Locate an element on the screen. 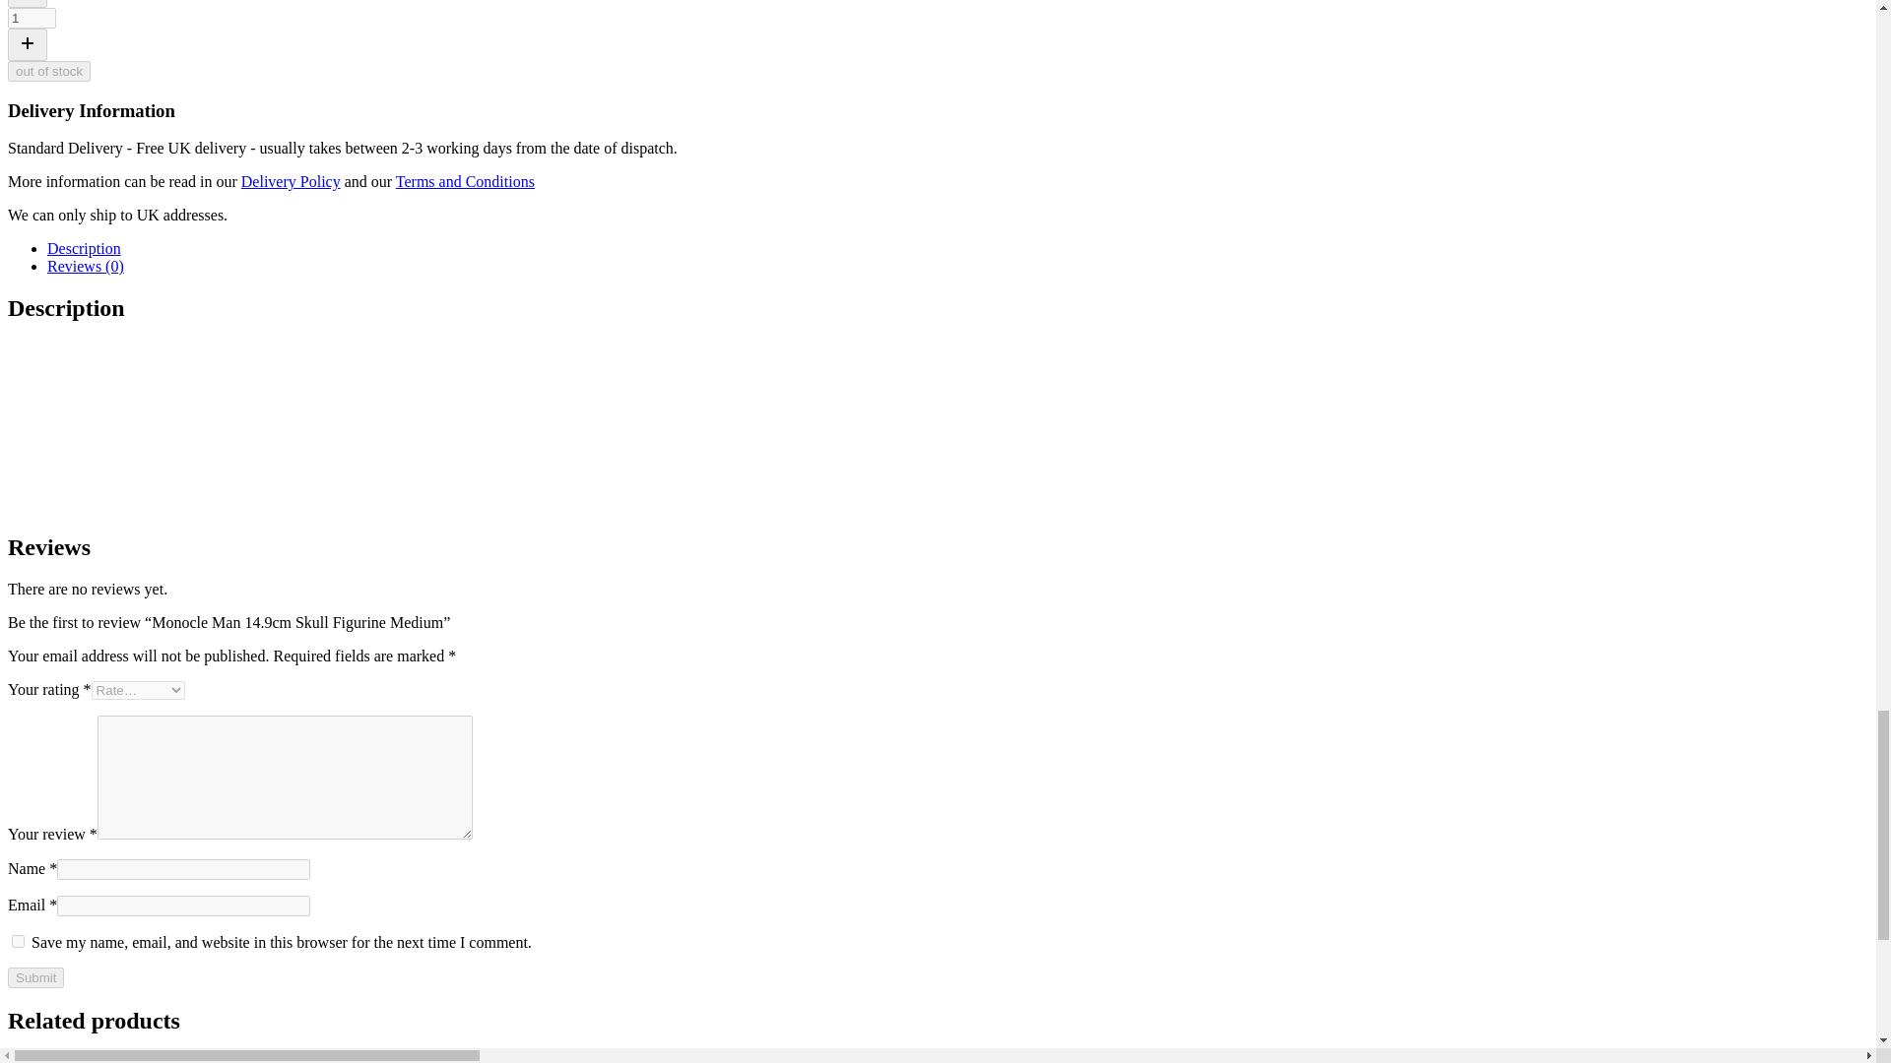 This screenshot has height=1063, width=1891. 1 is located at coordinates (32, 18).